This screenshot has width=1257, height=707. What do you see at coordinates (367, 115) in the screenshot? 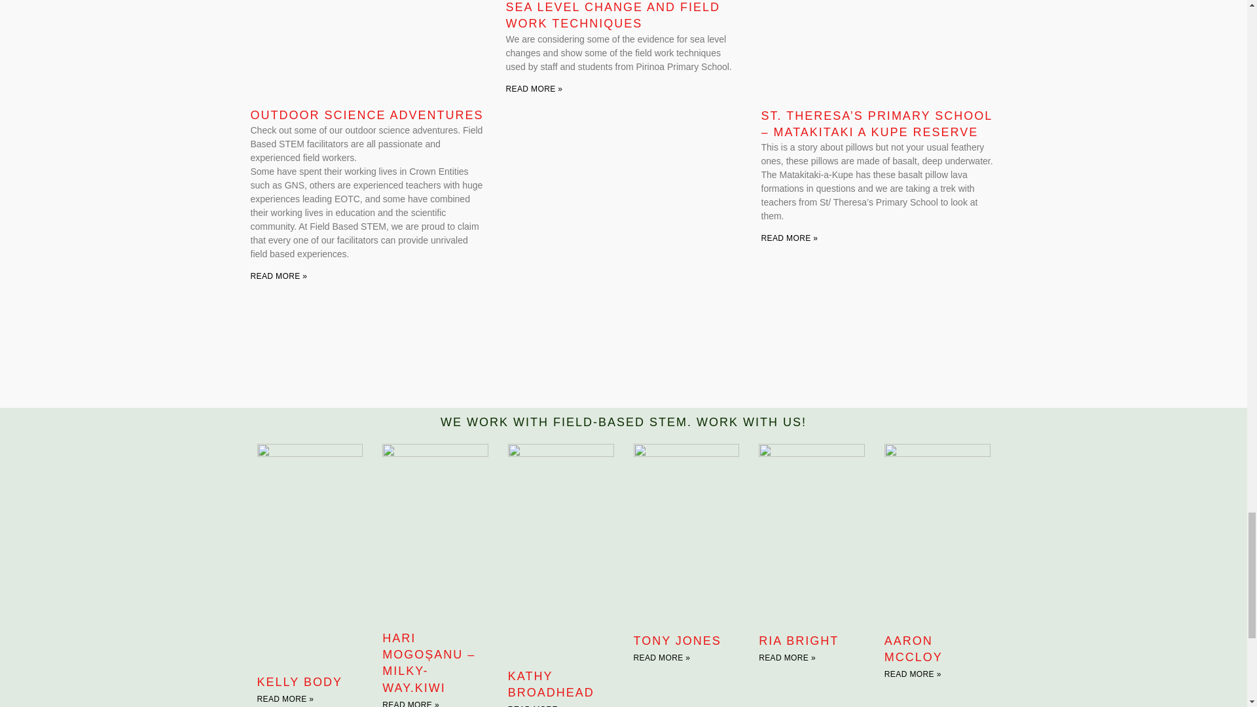
I see `OUTDOOR SCIENCE ADVENTURES` at bounding box center [367, 115].